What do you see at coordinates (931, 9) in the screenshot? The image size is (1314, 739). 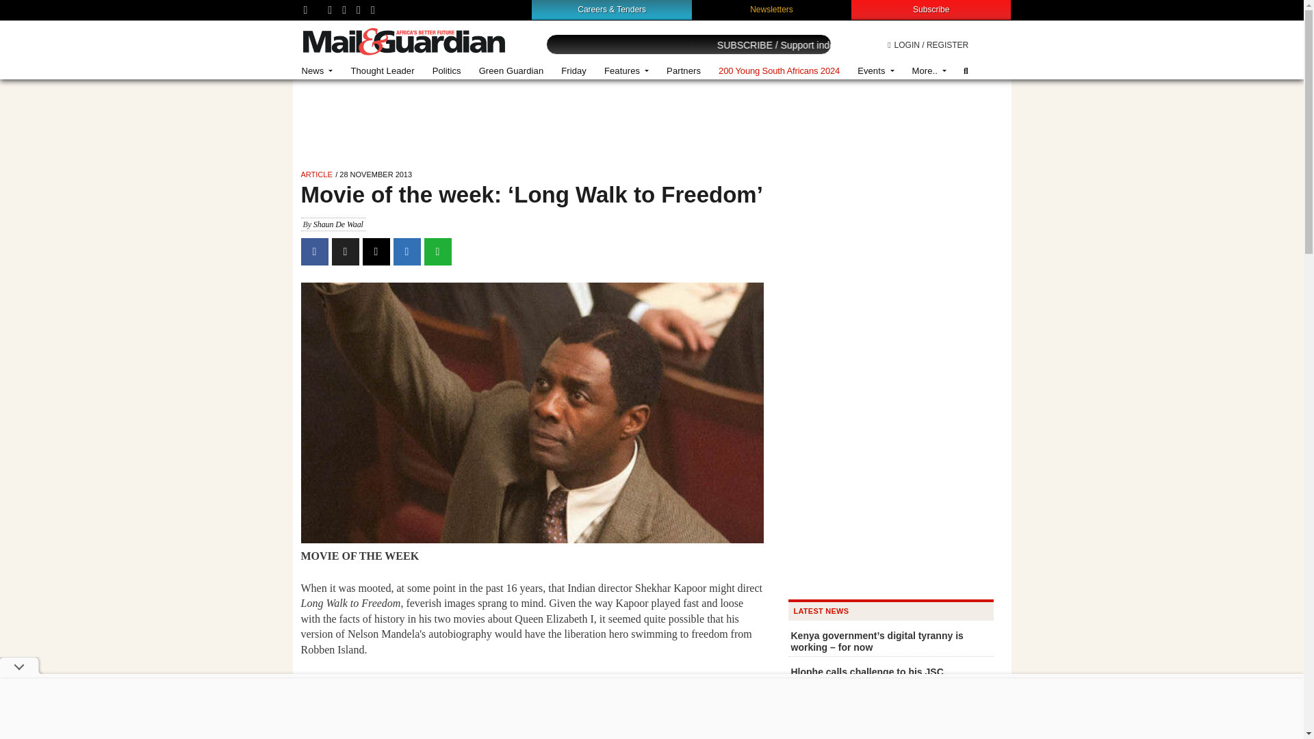 I see `Subscribe` at bounding box center [931, 9].